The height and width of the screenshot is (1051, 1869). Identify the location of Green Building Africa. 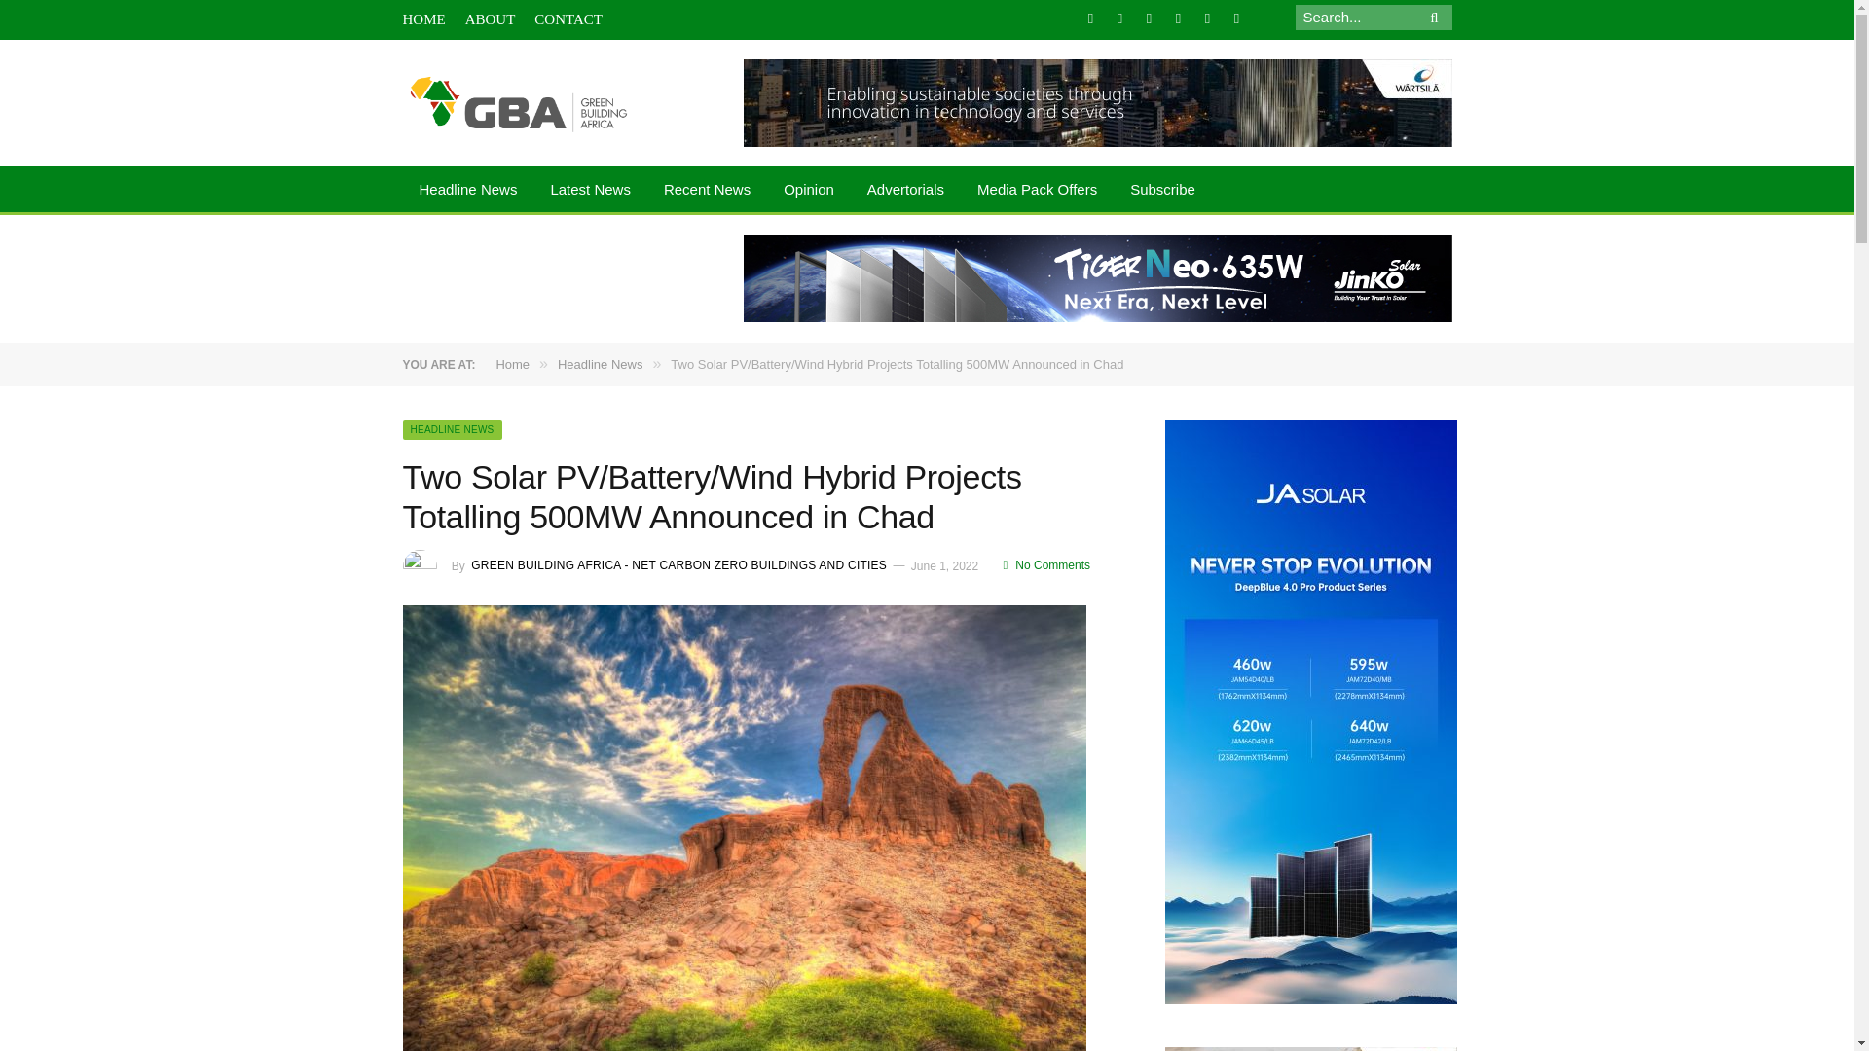
(519, 103).